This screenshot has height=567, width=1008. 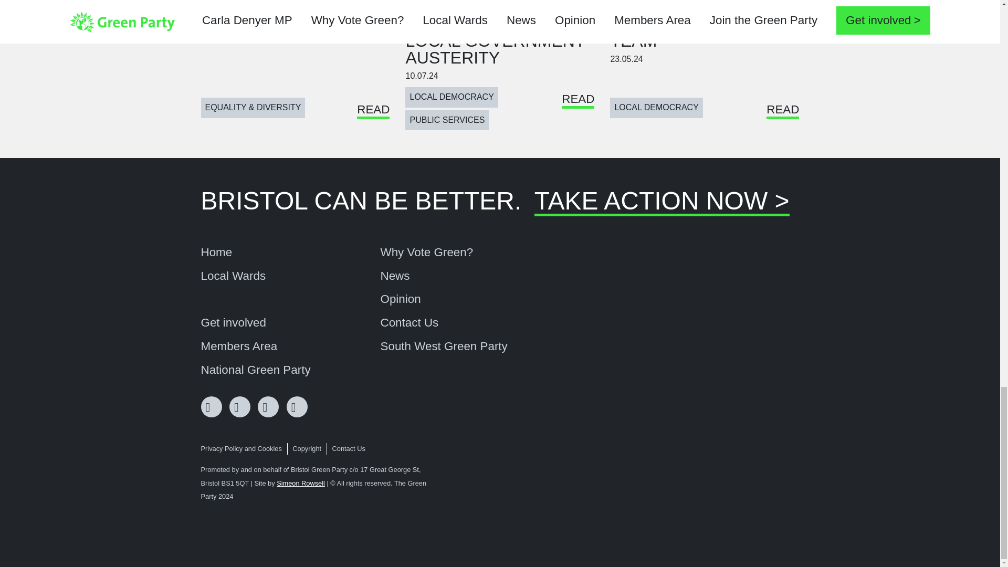 What do you see at coordinates (409, 322) in the screenshot?
I see `Contact Us` at bounding box center [409, 322].